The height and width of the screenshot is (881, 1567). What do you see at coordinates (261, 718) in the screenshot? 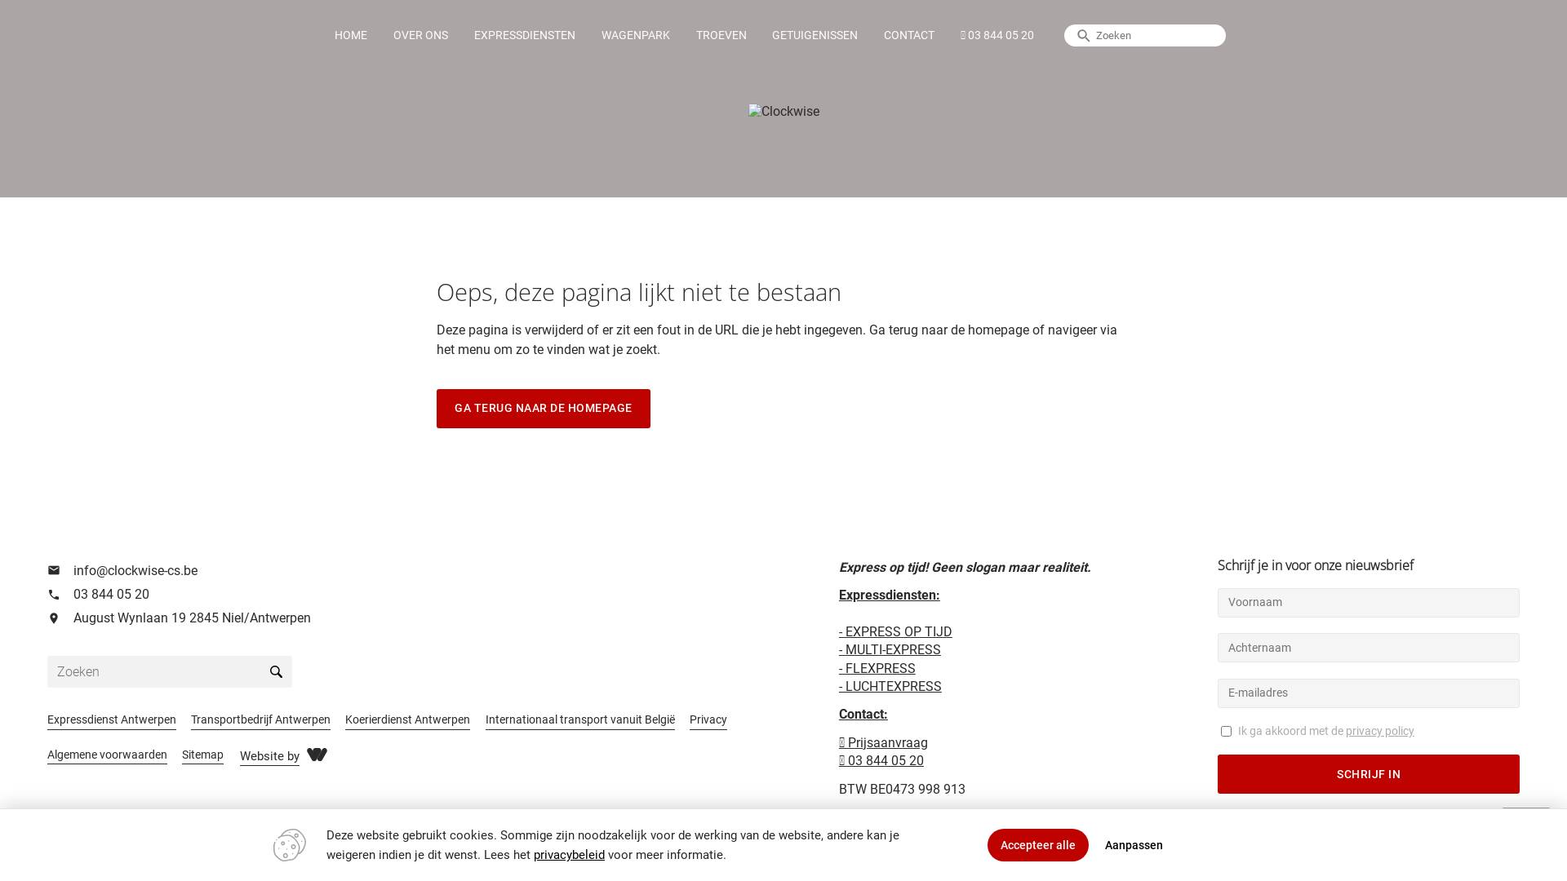
I see `Transportbedrijf Antwerpen` at bounding box center [261, 718].